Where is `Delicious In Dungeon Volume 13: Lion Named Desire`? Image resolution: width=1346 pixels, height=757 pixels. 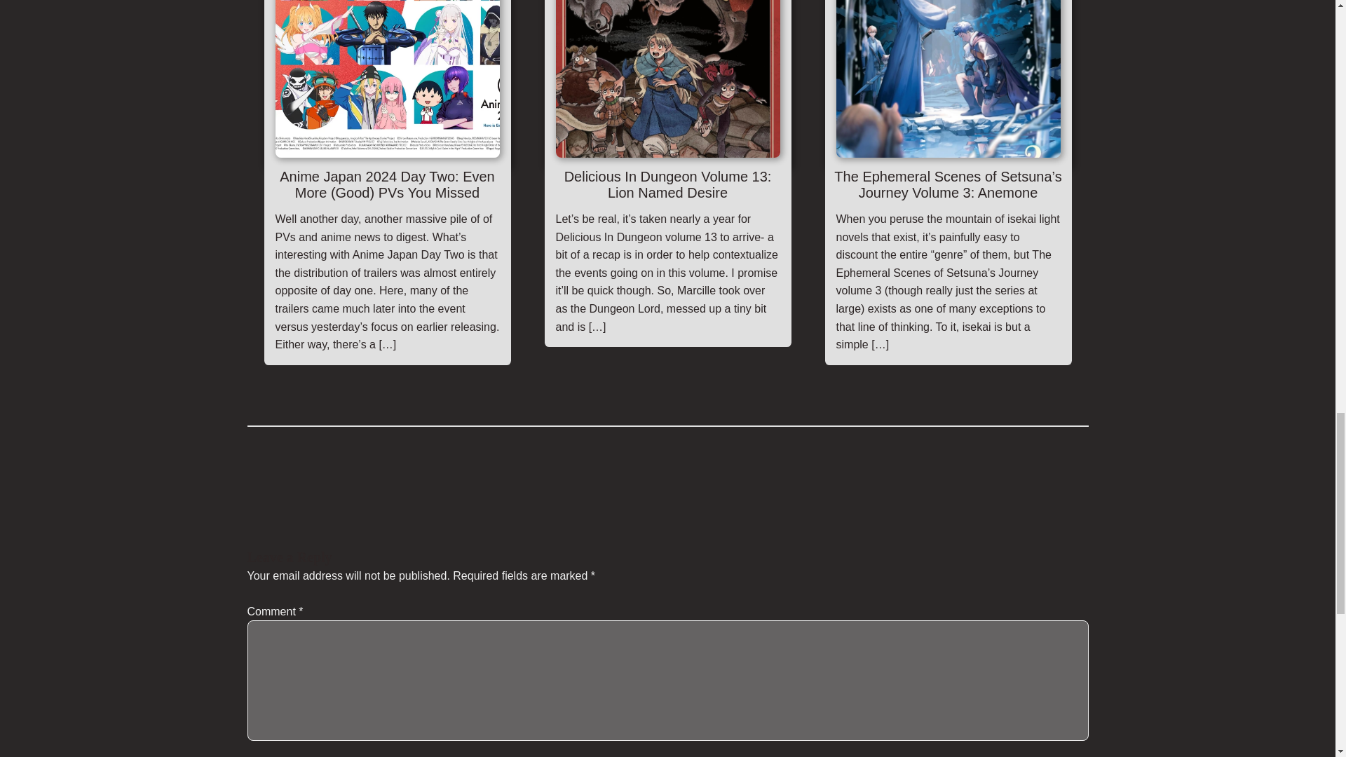
Delicious In Dungeon Volume 13: Lion Named Desire is located at coordinates (667, 187).